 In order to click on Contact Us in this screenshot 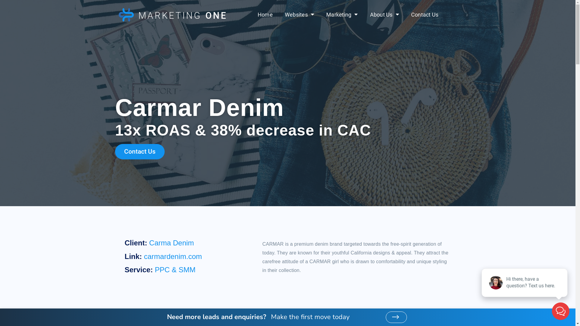, I will do `click(425, 15)`.